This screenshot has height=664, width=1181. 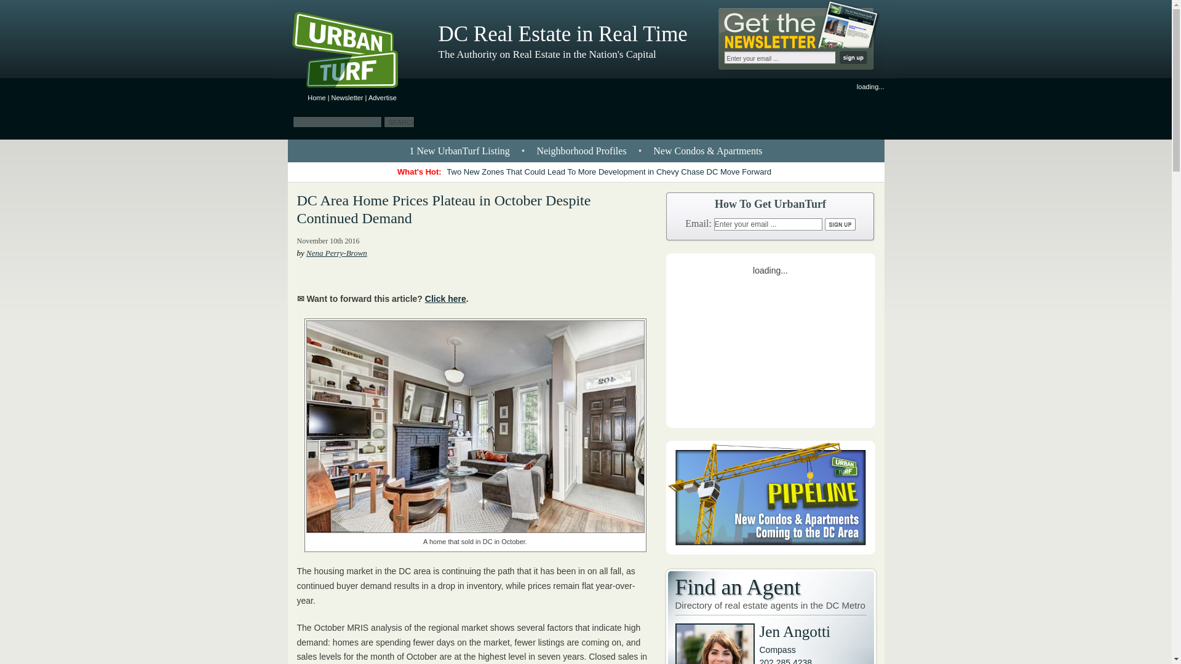 What do you see at coordinates (459, 150) in the screenshot?
I see `1 New UrbanTurf Listing` at bounding box center [459, 150].